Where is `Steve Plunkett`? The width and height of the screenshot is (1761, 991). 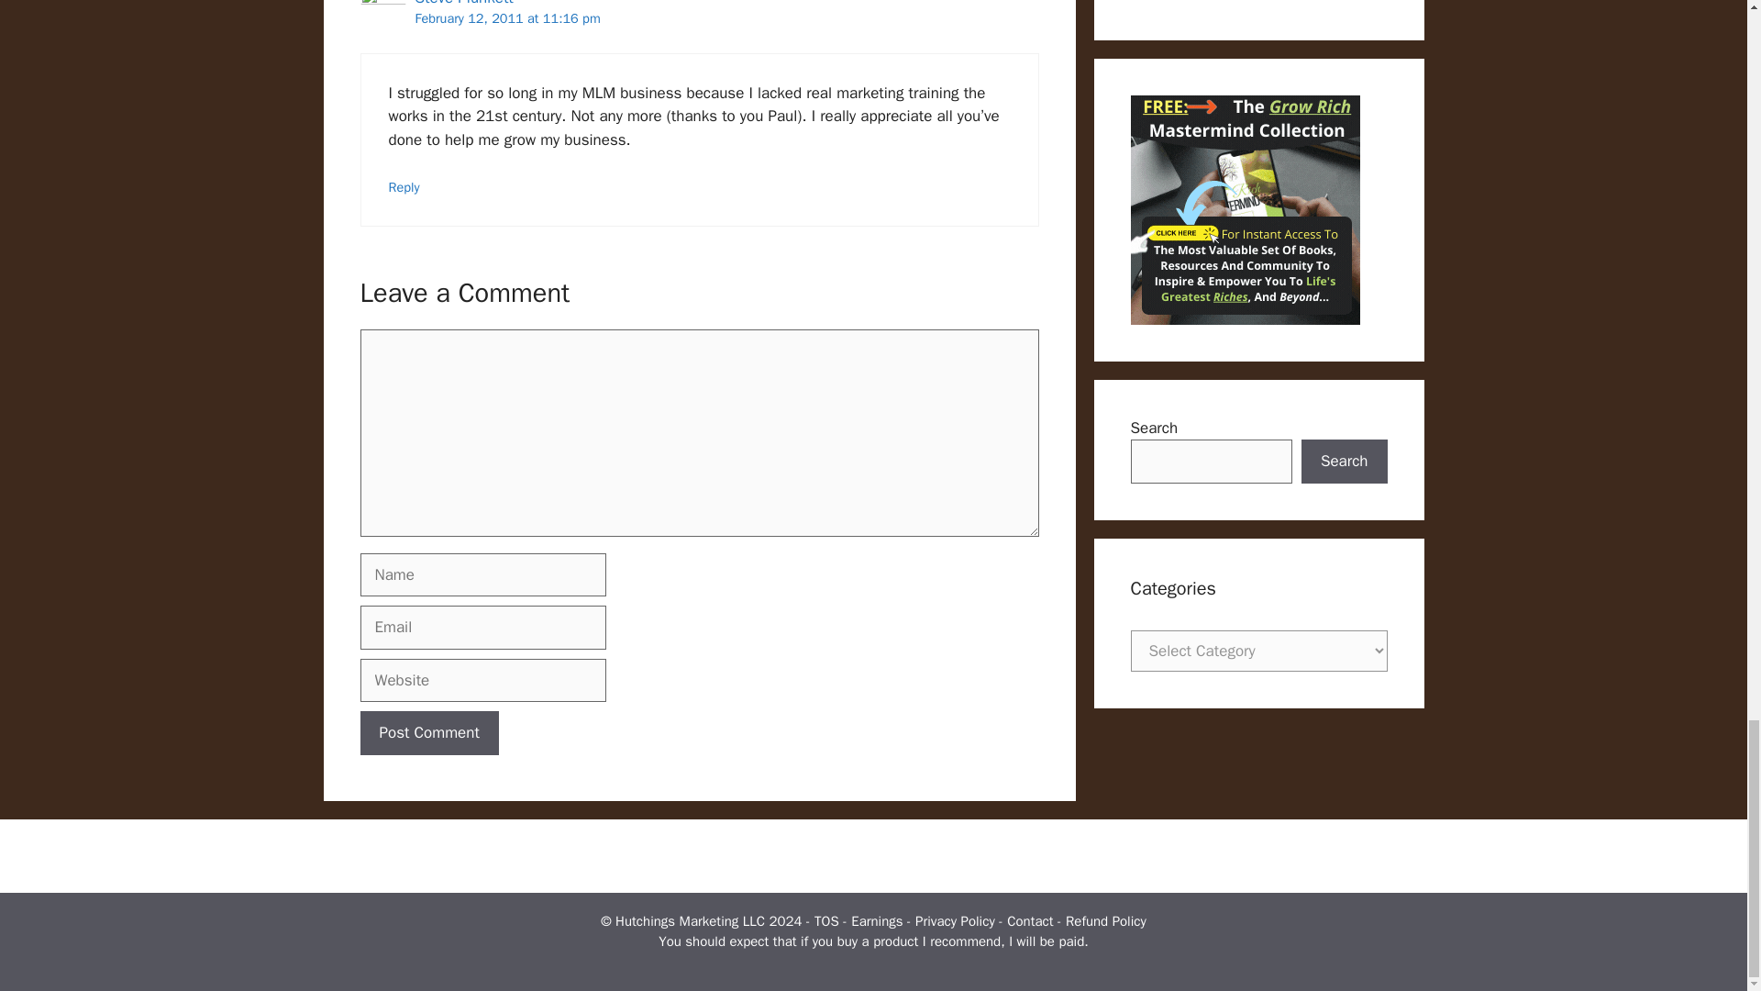
Steve Plunkett is located at coordinates (462, 4).